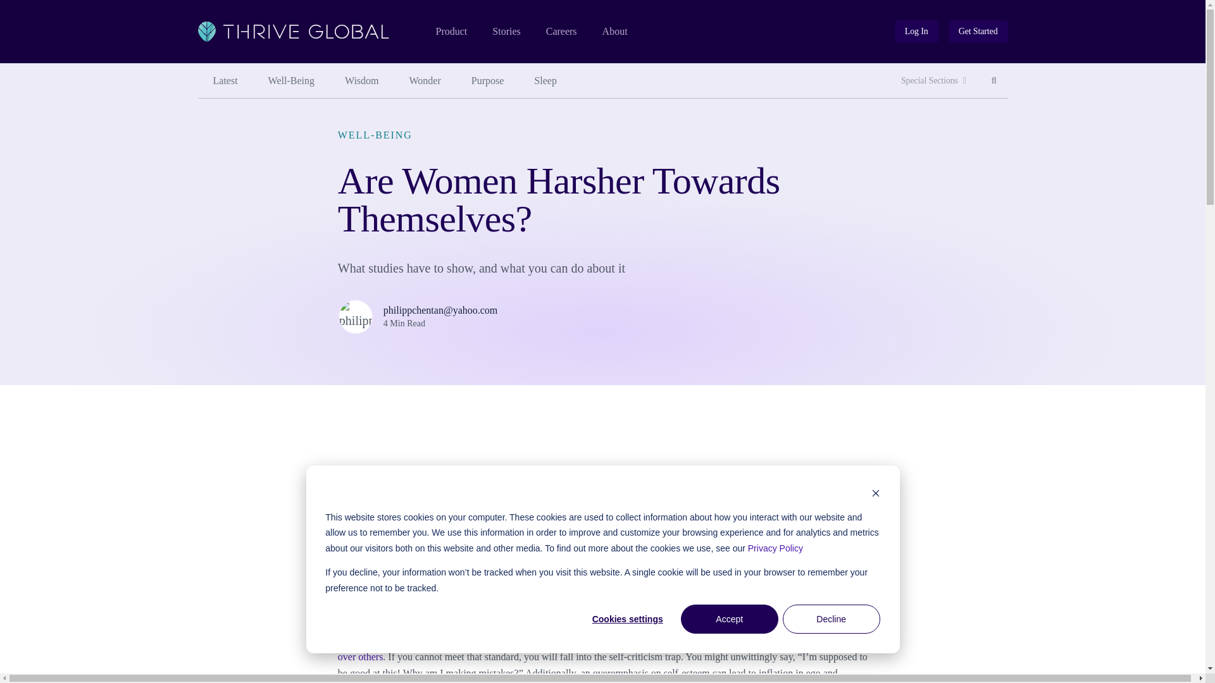  Describe the element at coordinates (615, 32) in the screenshot. I see `Latest` at that location.